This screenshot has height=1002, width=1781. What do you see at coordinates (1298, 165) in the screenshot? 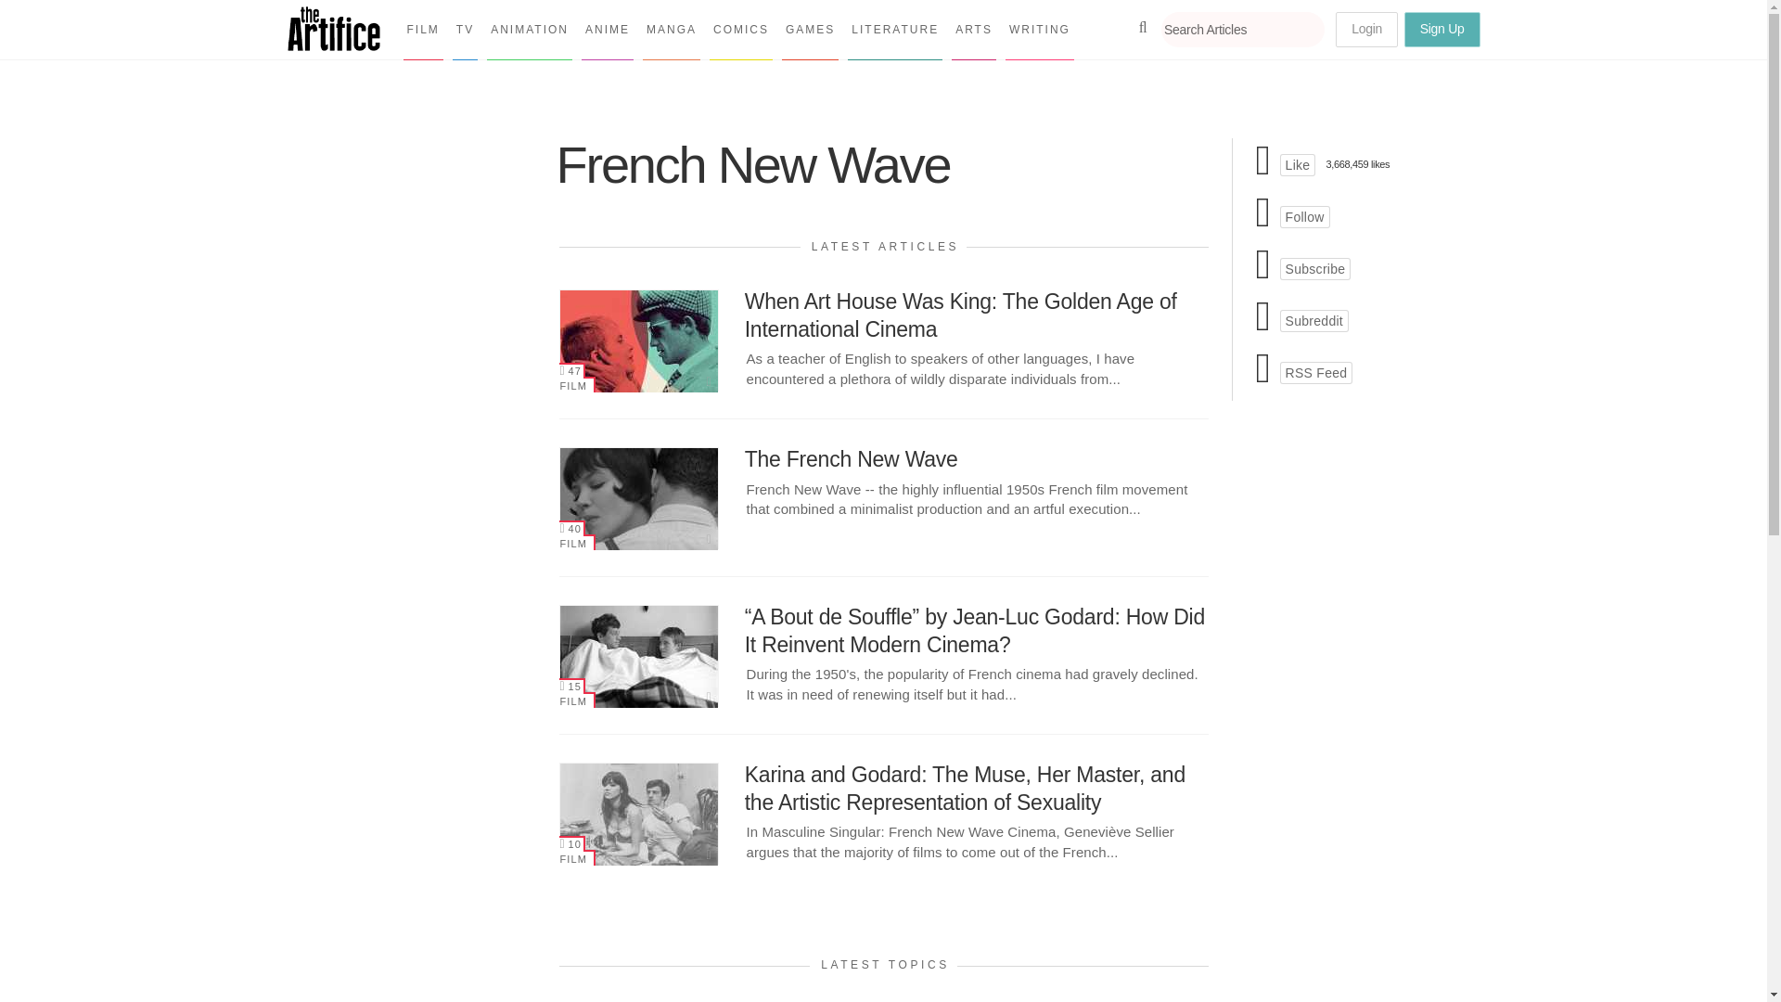
I see `The Artifice on Facebook` at bounding box center [1298, 165].